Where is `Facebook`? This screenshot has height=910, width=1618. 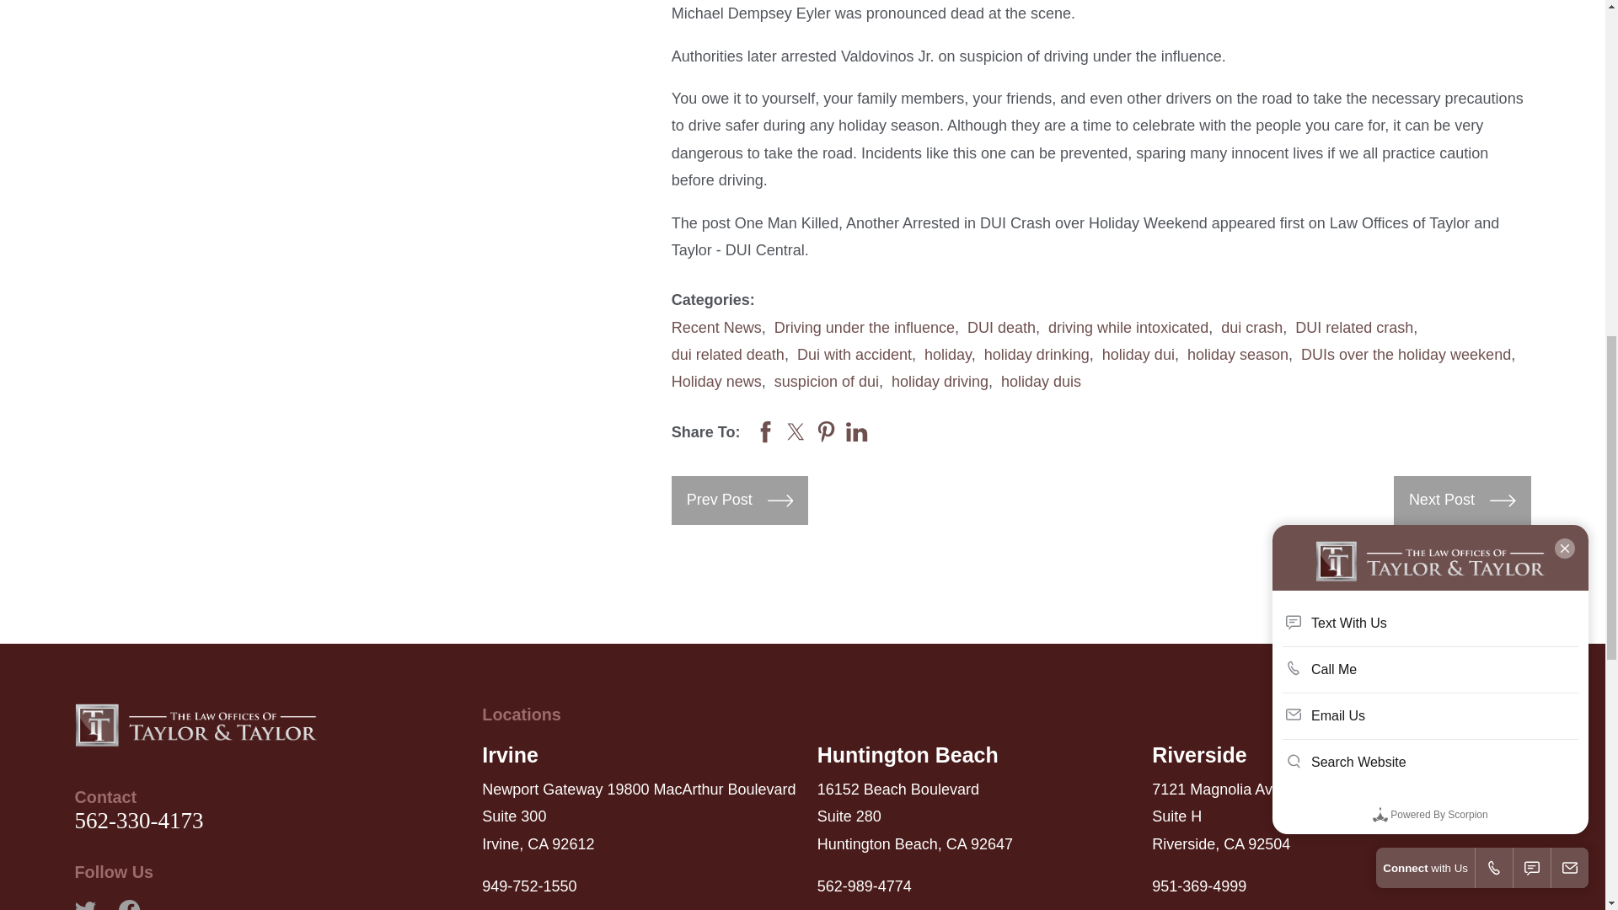 Facebook is located at coordinates (128, 905).